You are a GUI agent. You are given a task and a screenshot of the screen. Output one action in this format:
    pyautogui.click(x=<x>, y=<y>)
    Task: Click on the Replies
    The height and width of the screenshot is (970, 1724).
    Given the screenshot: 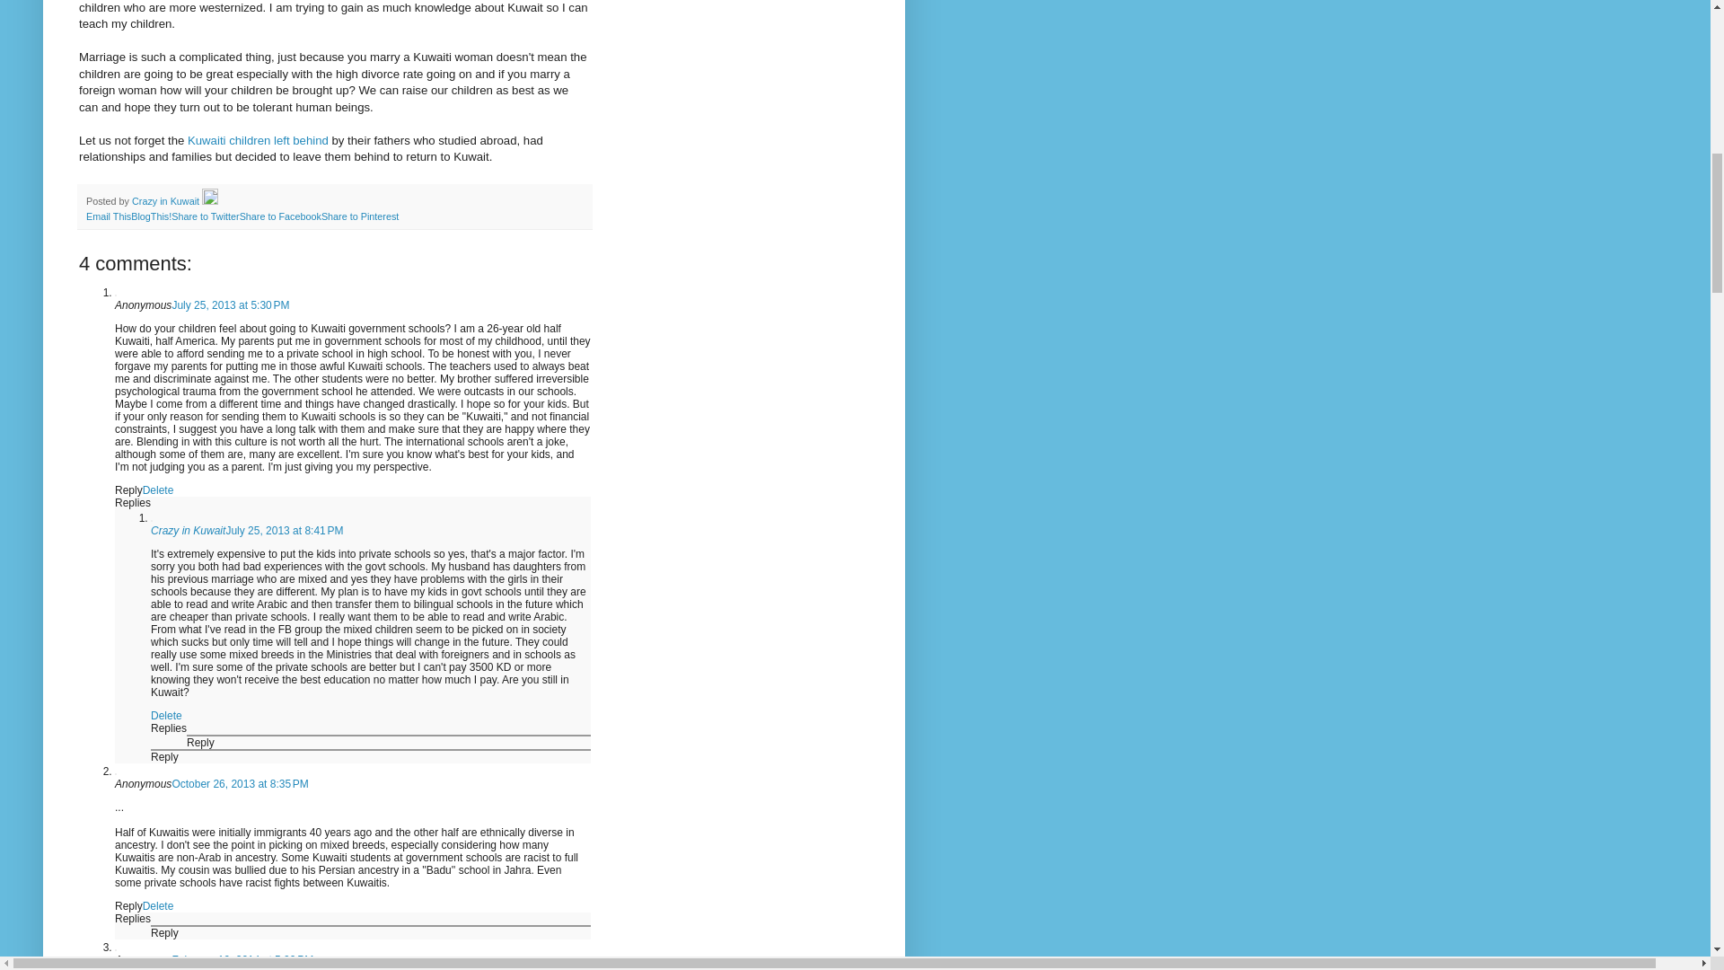 What is the action you would take?
    pyautogui.click(x=133, y=503)
    